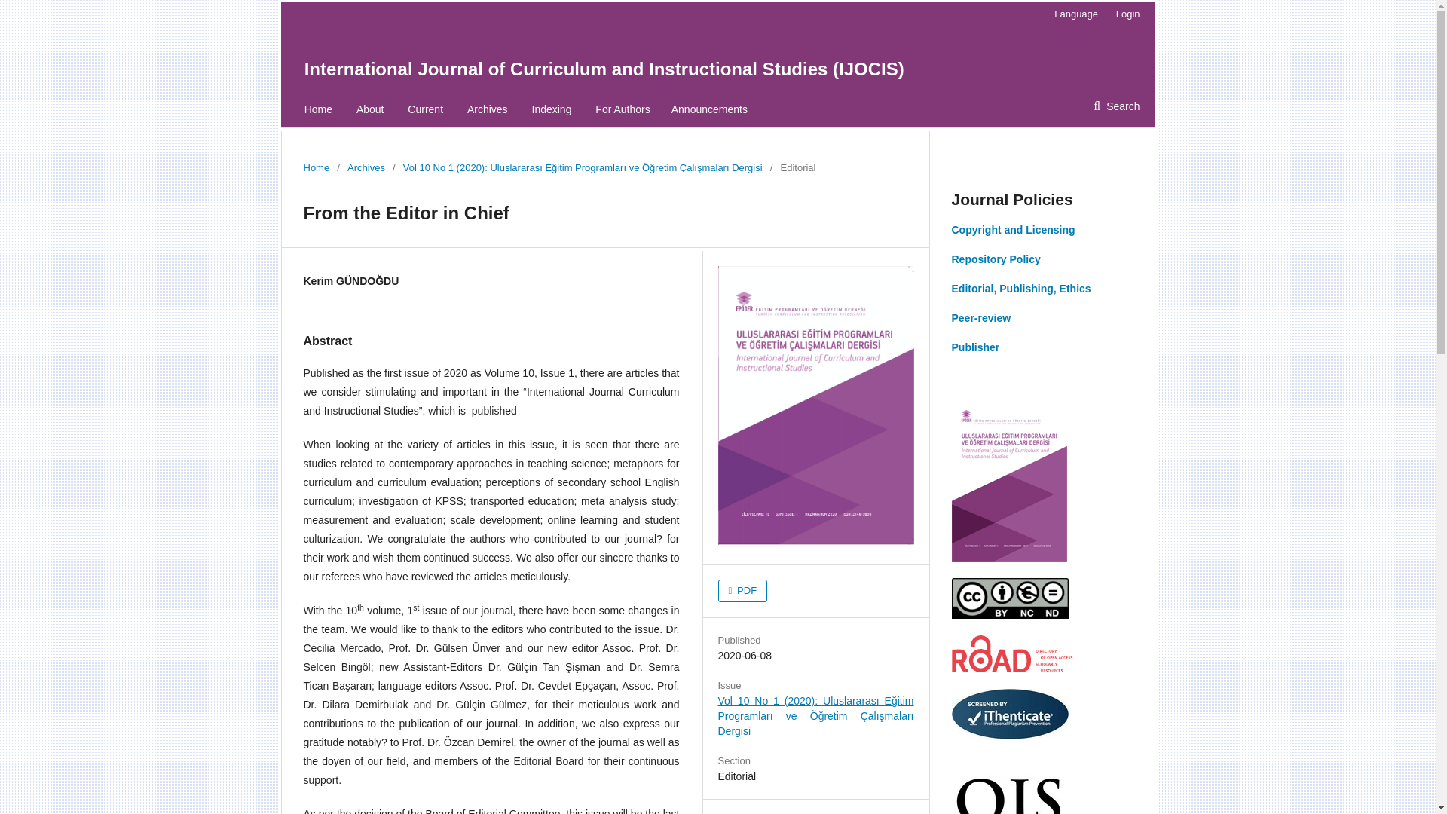  I want to click on Search, so click(1116, 106).